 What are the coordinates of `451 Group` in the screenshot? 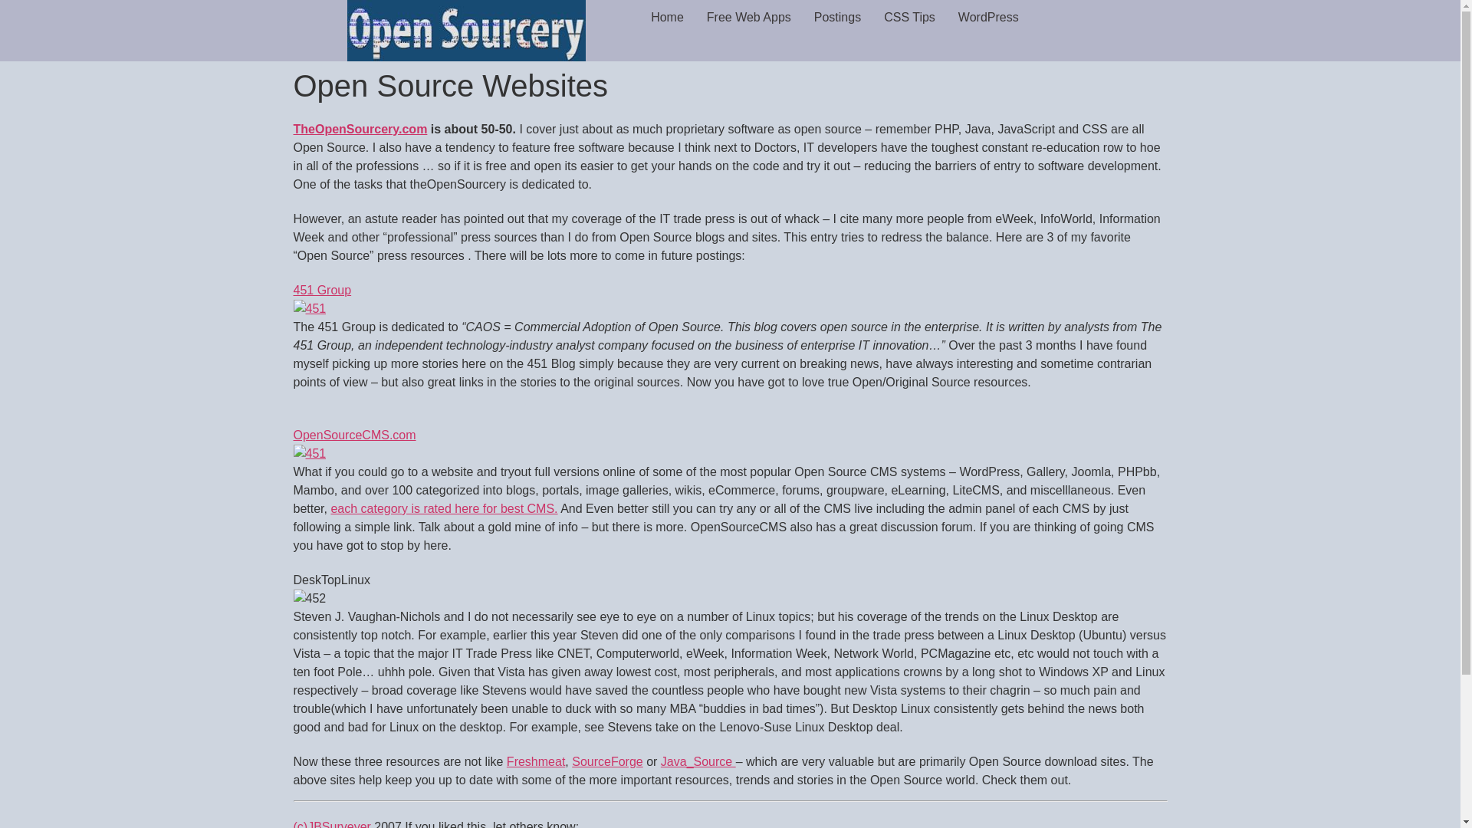 It's located at (322, 299).